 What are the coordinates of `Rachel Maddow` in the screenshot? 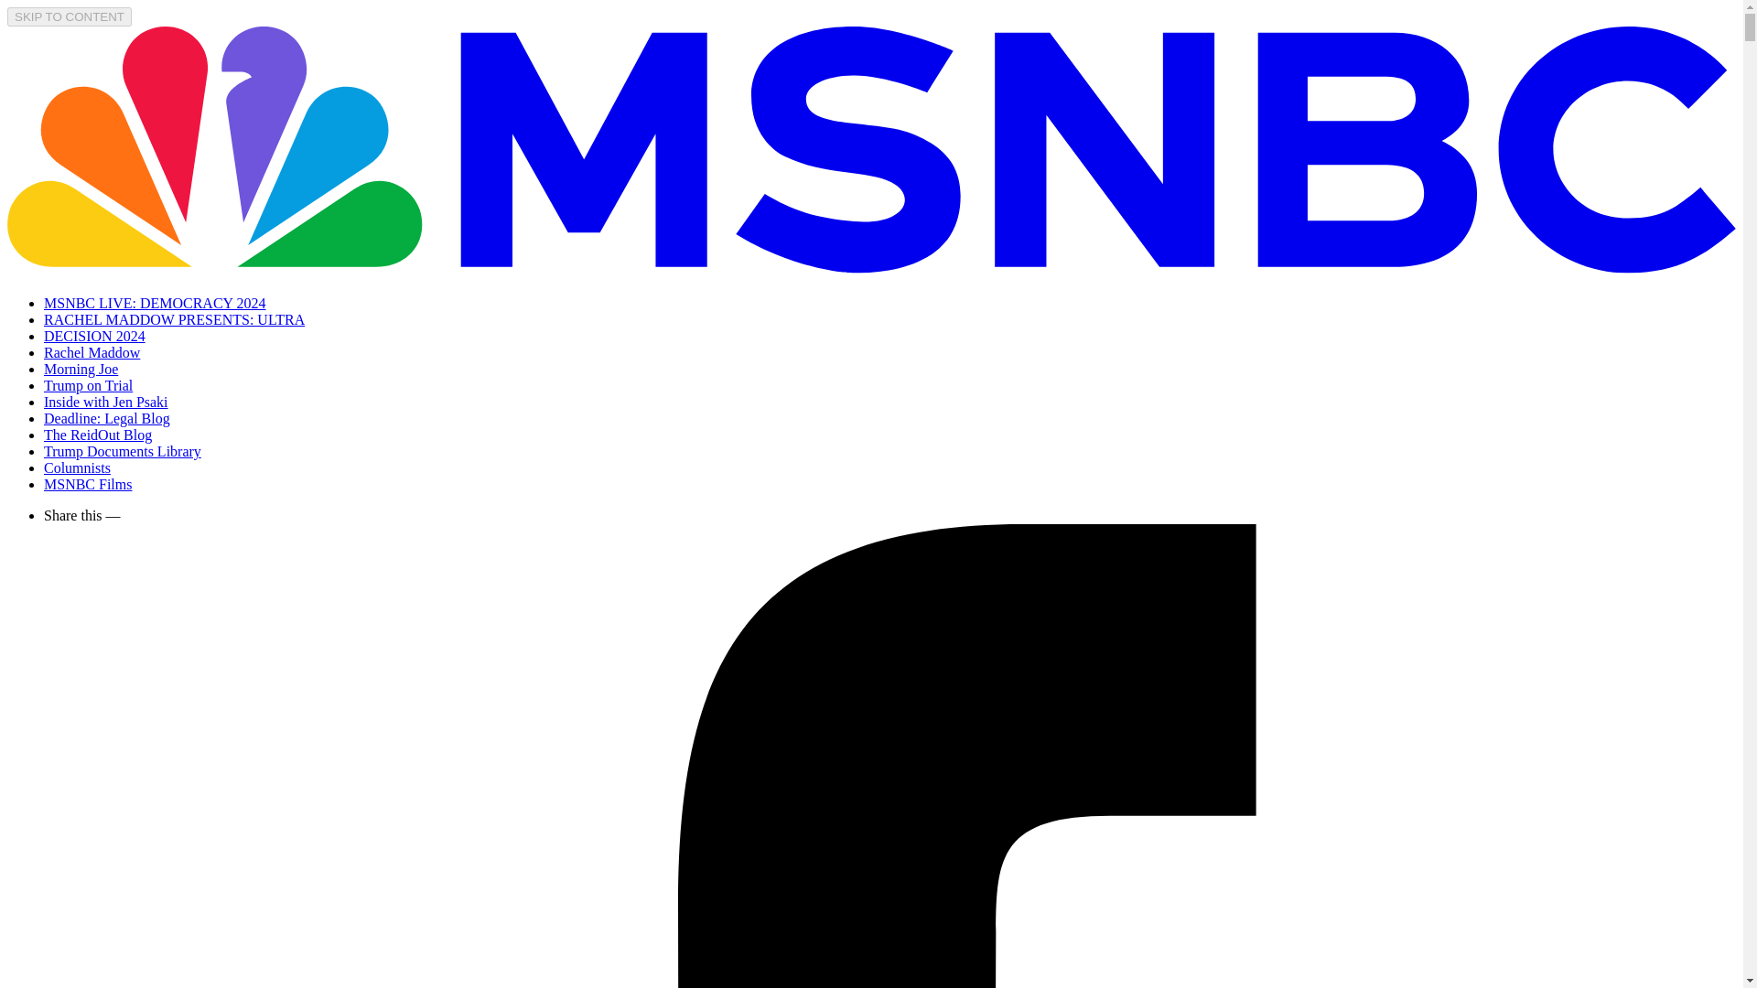 It's located at (92, 352).